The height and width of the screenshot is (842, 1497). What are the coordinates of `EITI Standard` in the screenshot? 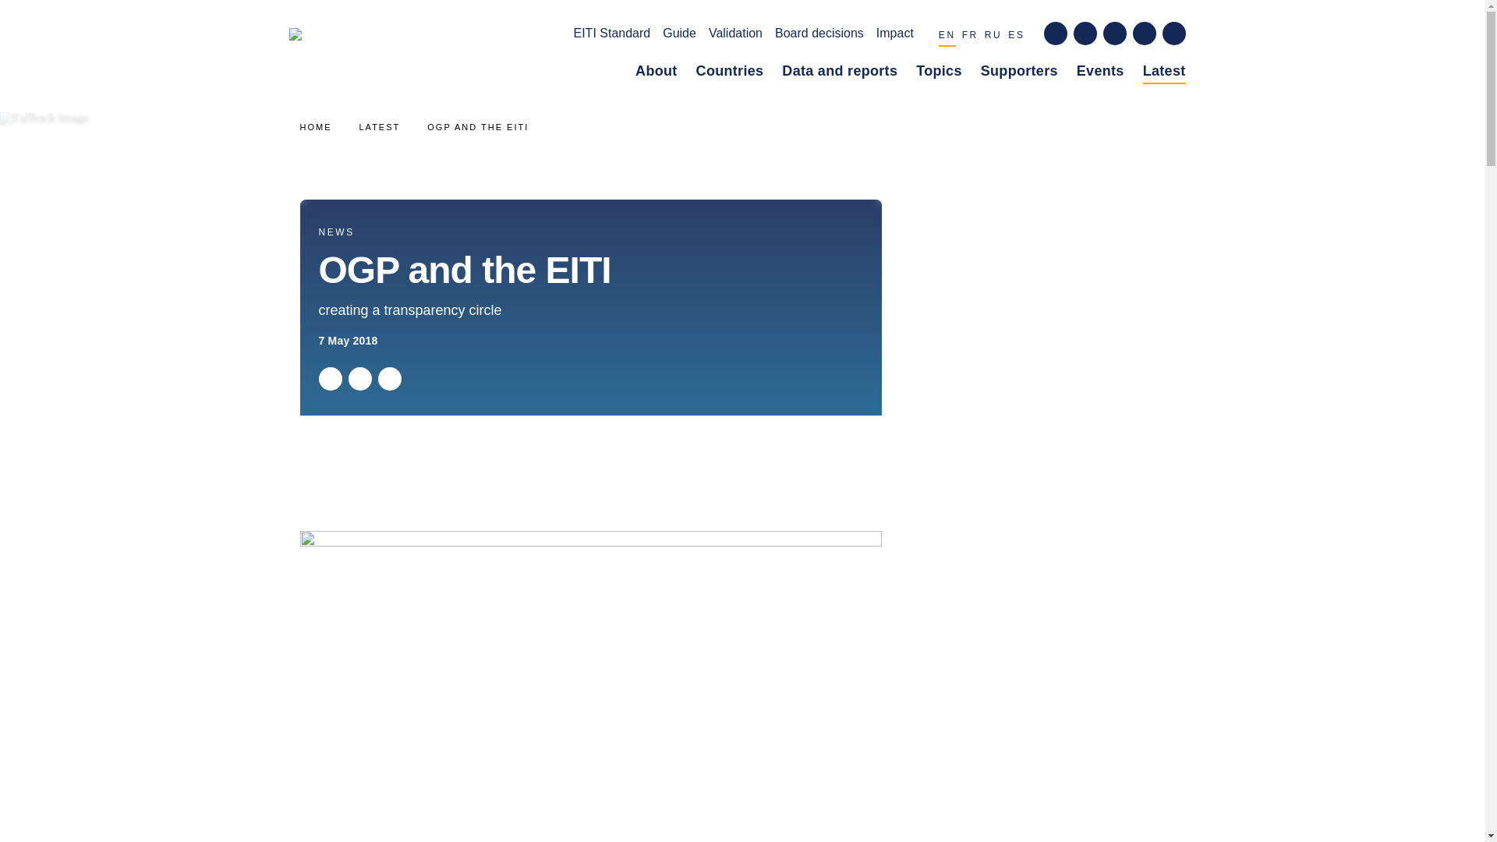 It's located at (611, 36).